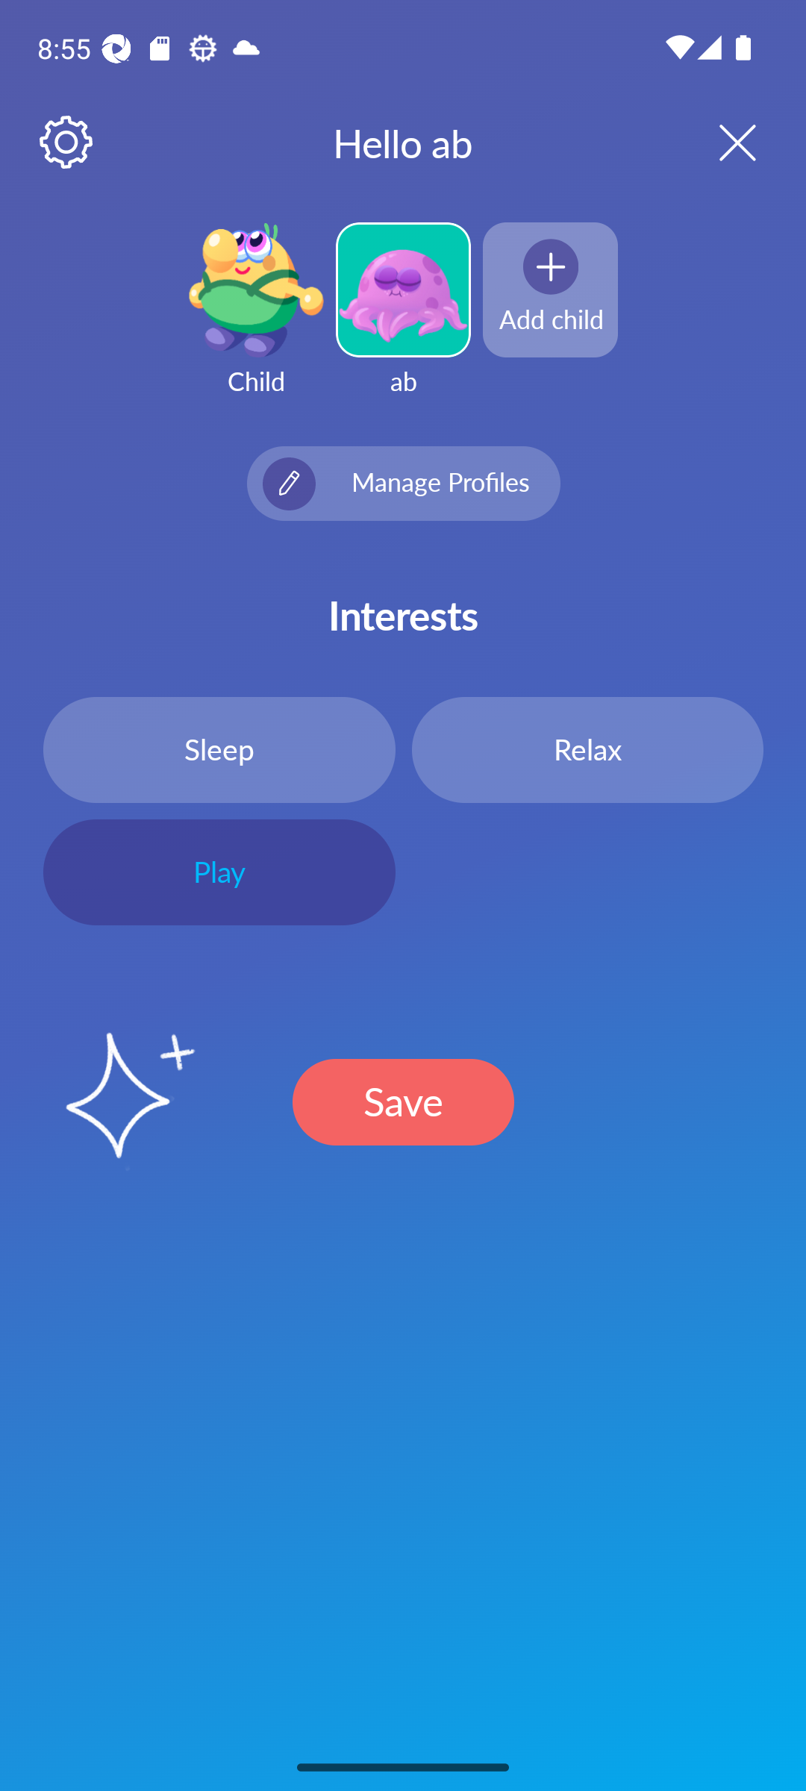 The height and width of the screenshot is (1791, 806). I want to click on Save, so click(403, 1101).